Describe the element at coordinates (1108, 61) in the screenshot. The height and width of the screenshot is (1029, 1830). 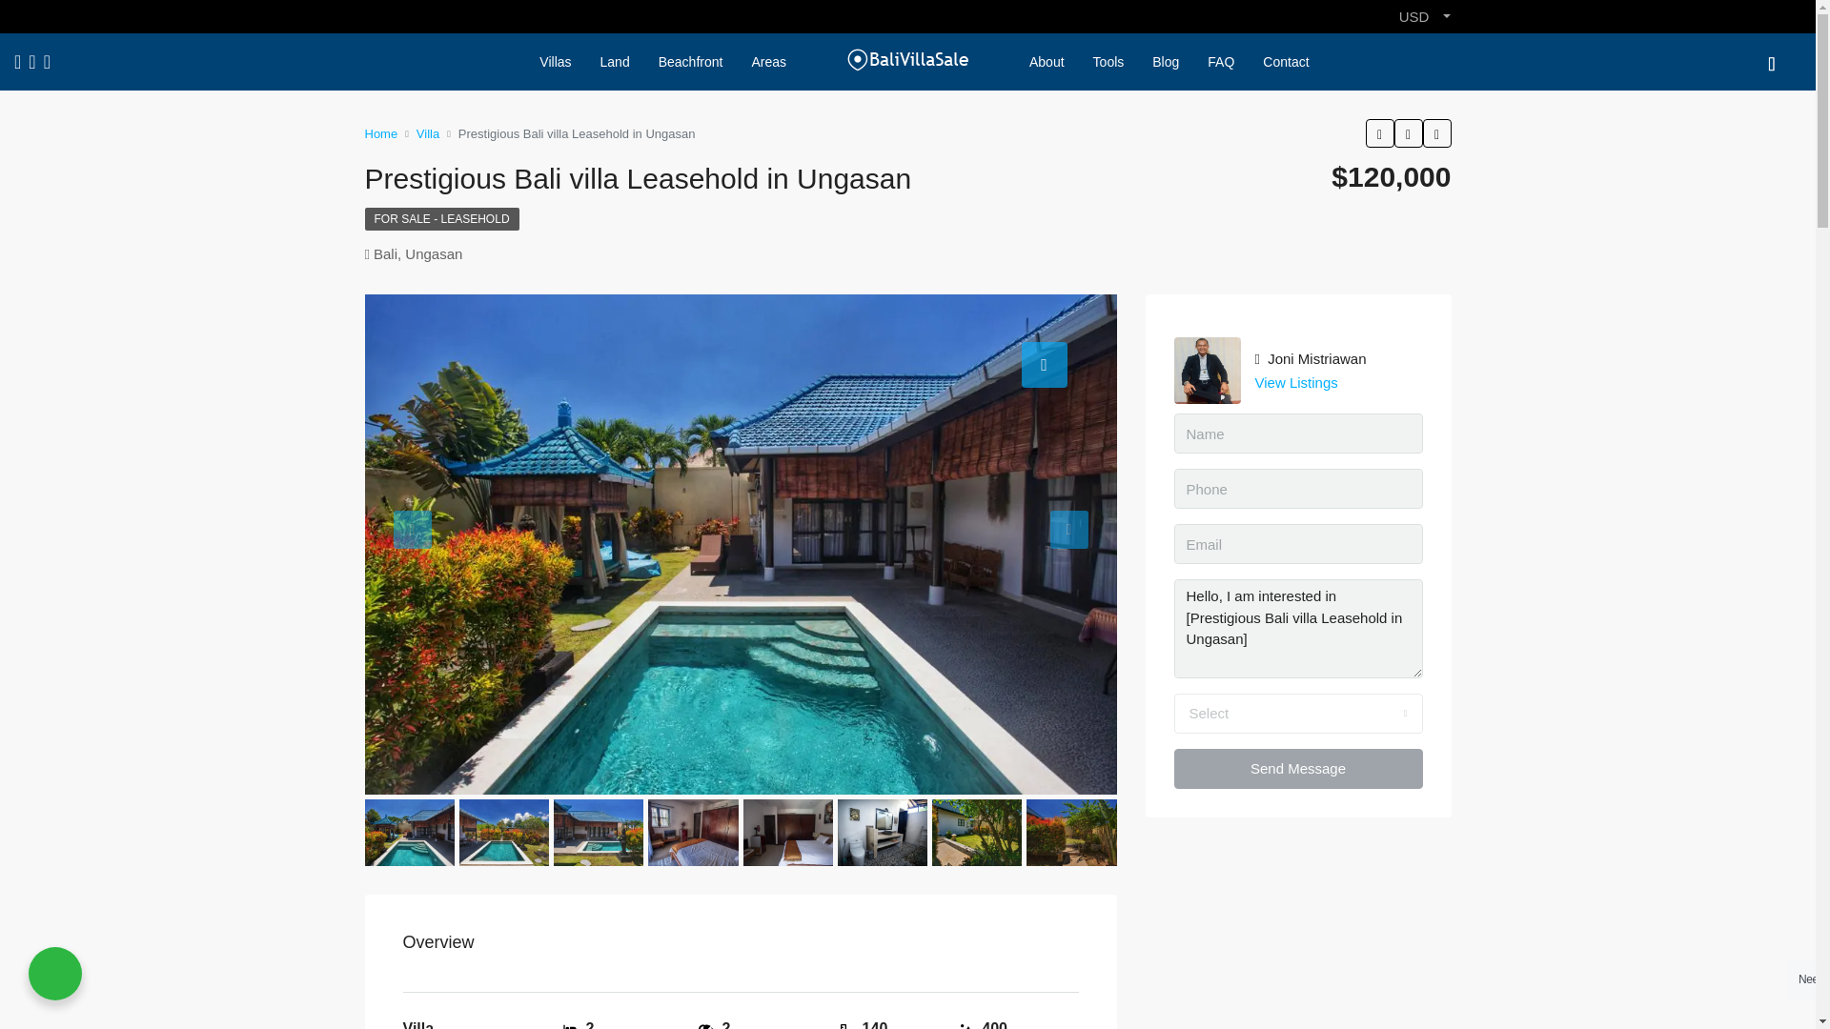
I see `Tools` at that location.